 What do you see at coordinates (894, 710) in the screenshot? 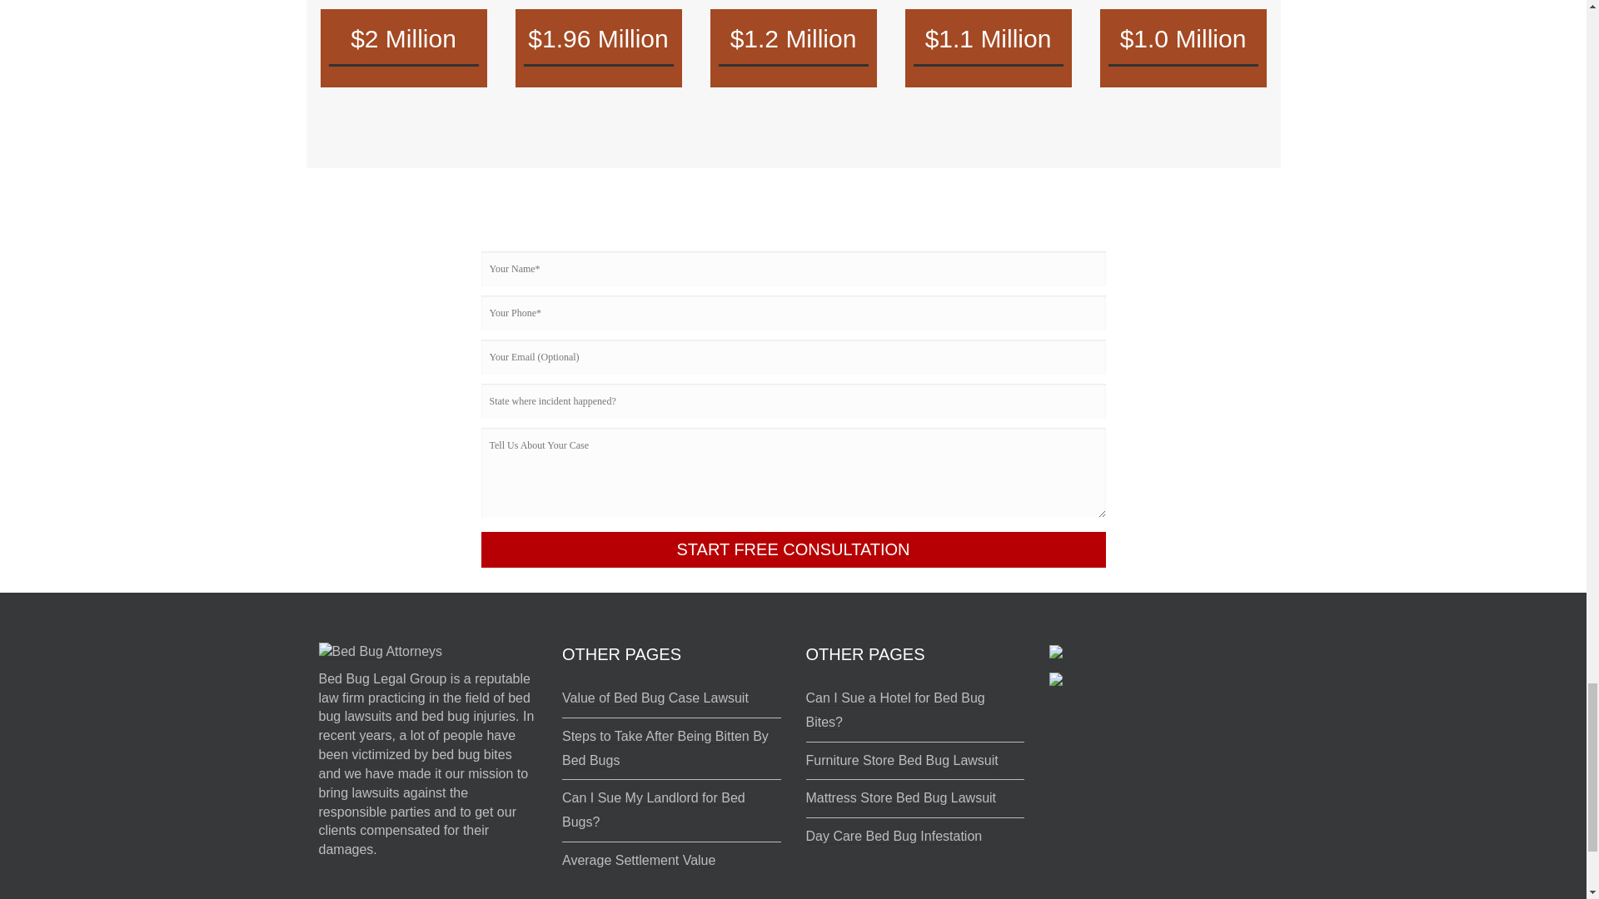
I see `Can I Sue a Hotel for Bed Bug Bites?` at bounding box center [894, 710].